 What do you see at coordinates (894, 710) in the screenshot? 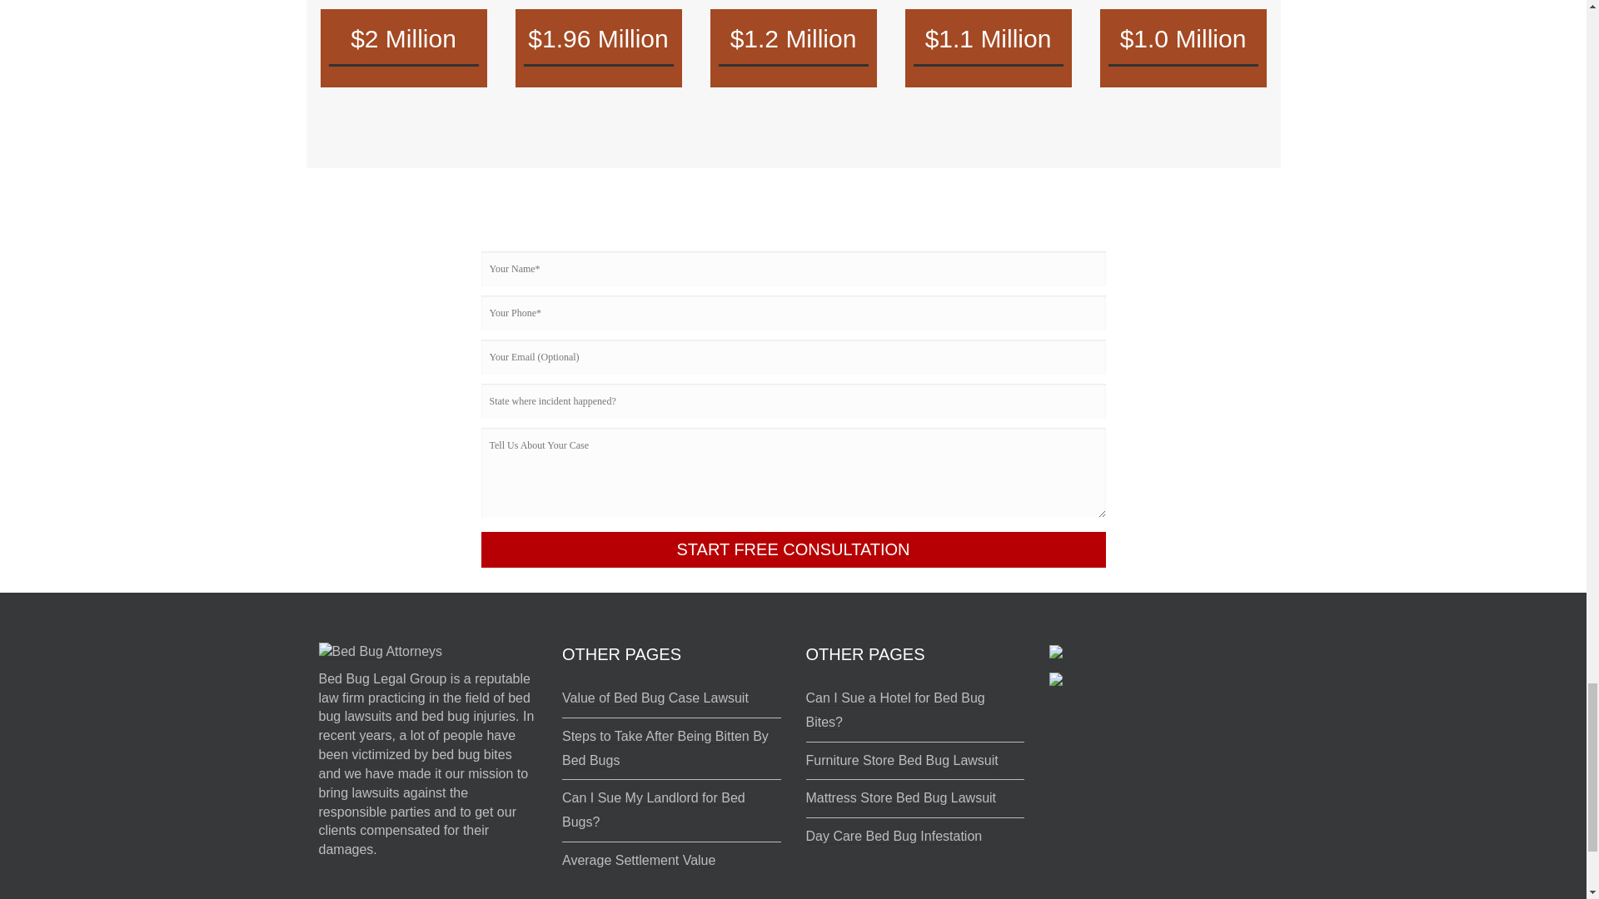
I see `Can I Sue a Hotel for Bed Bug Bites?` at bounding box center [894, 710].